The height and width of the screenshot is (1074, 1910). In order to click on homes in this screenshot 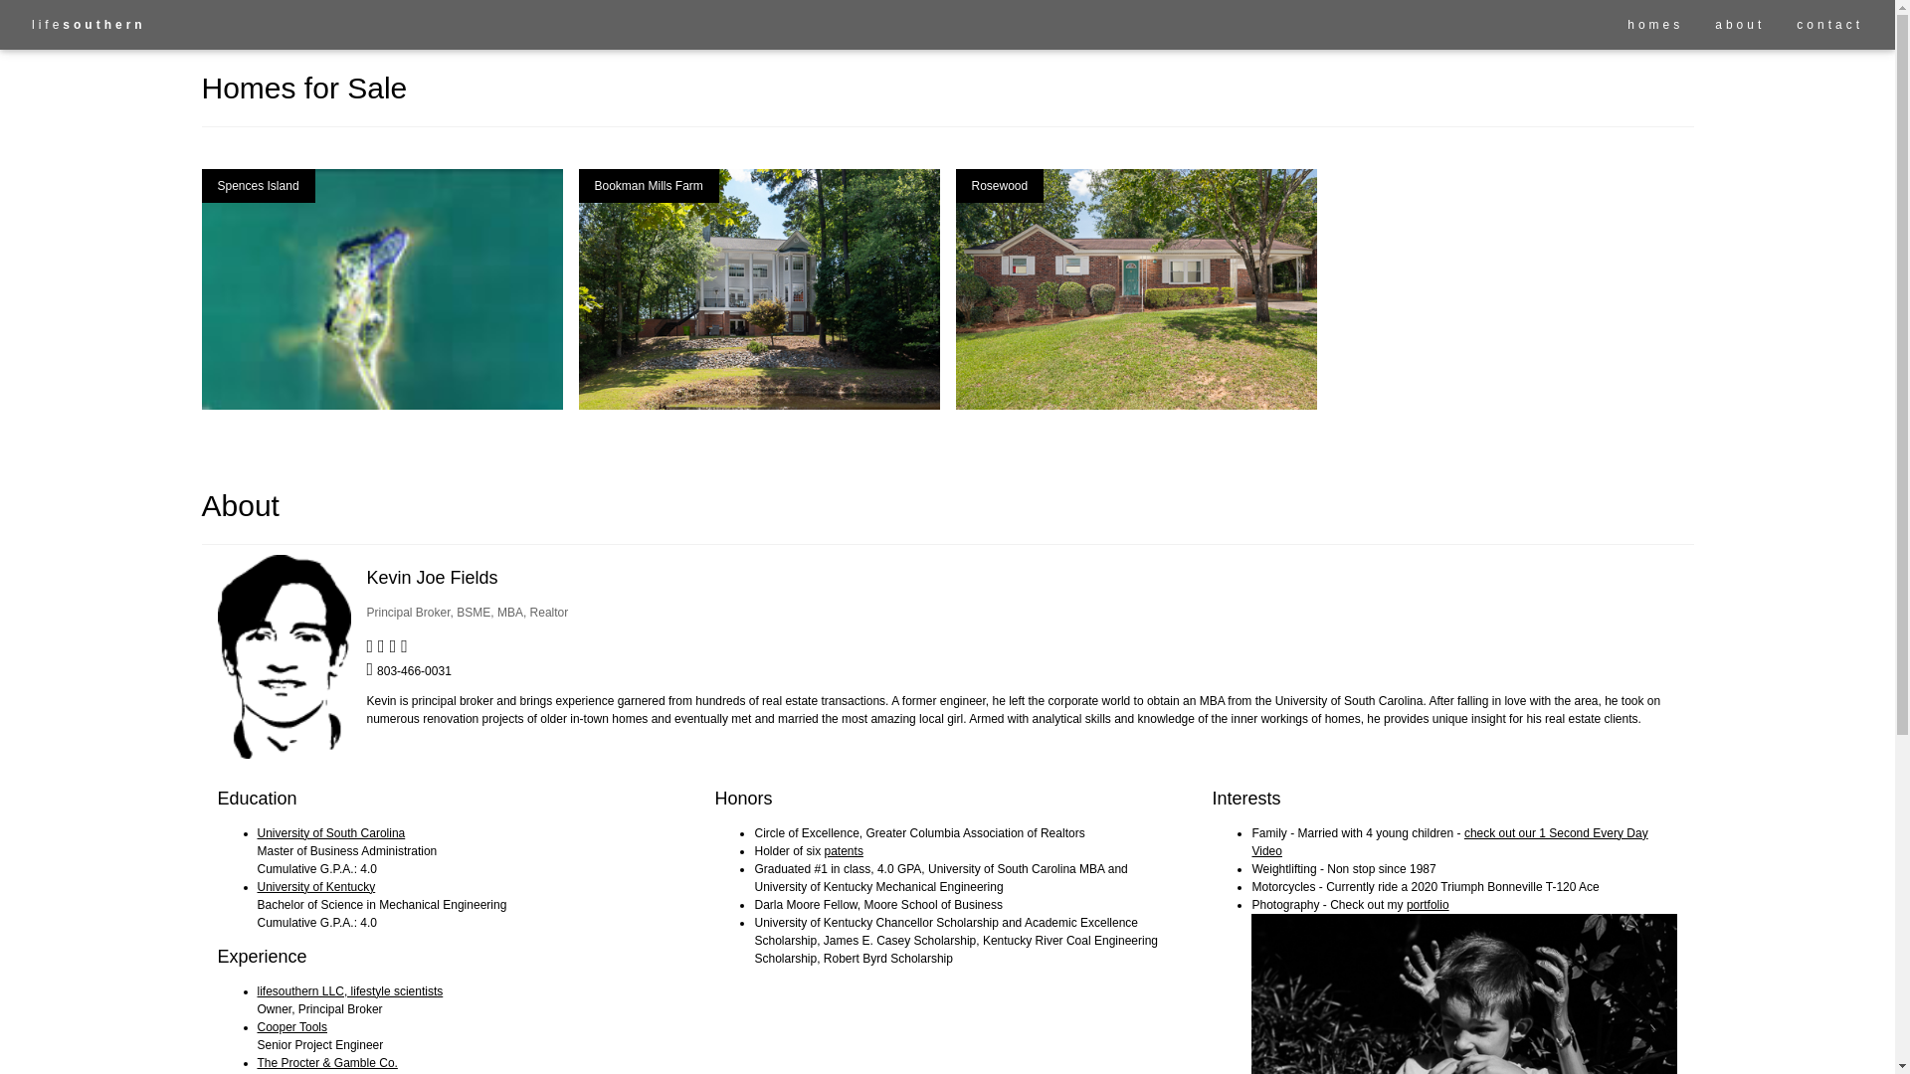, I will do `click(1655, 24)`.